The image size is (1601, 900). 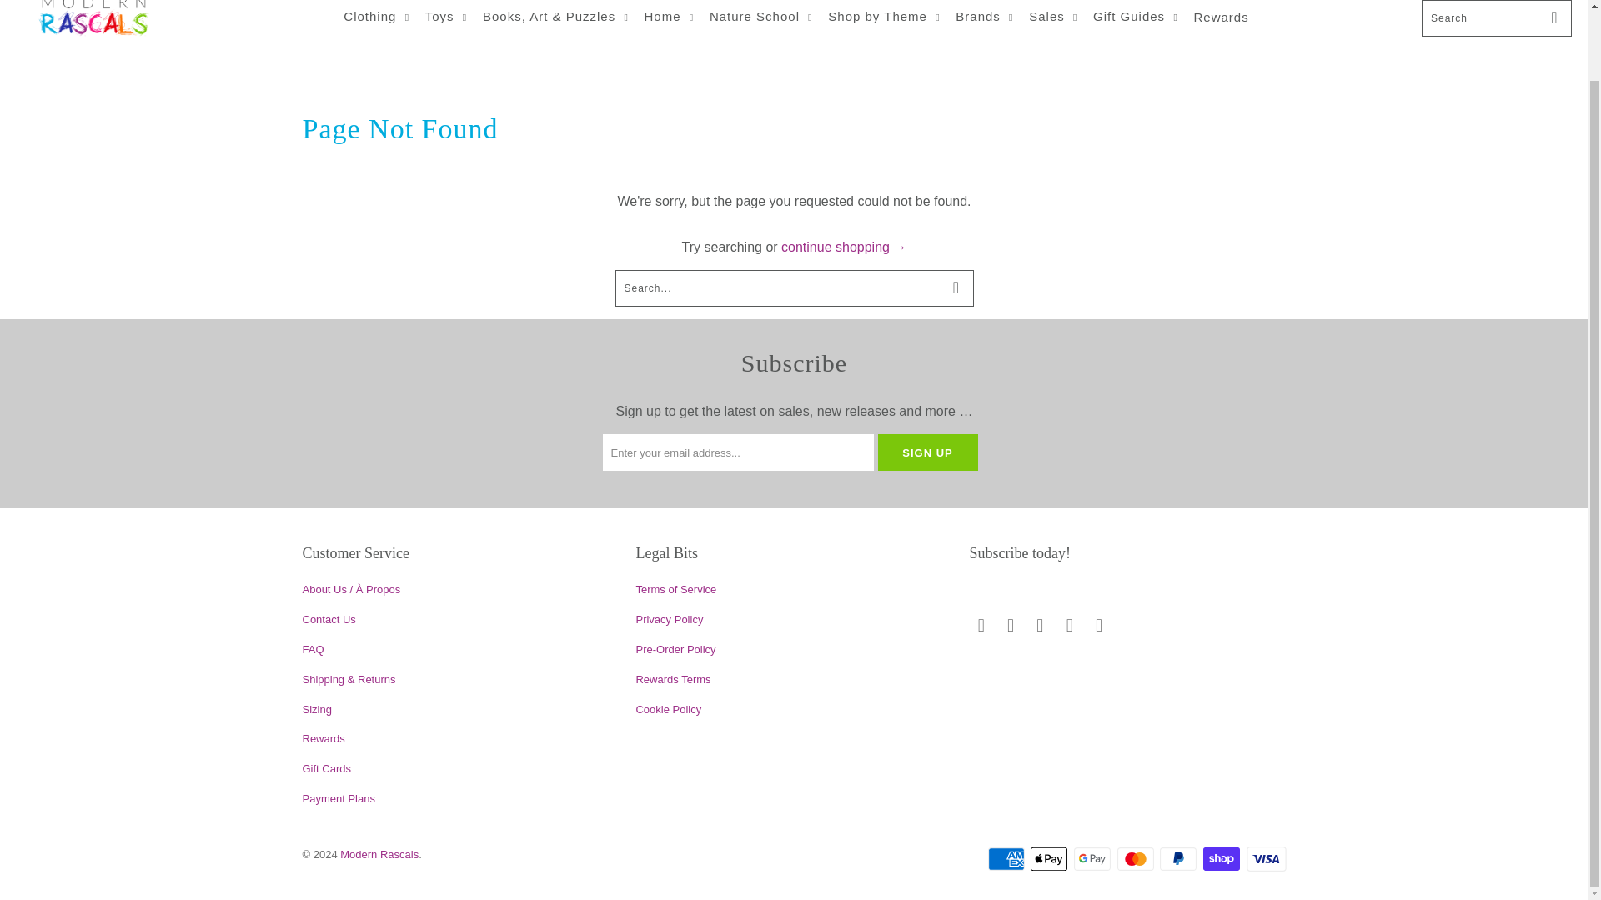 I want to click on American Express, so click(x=1007, y=859).